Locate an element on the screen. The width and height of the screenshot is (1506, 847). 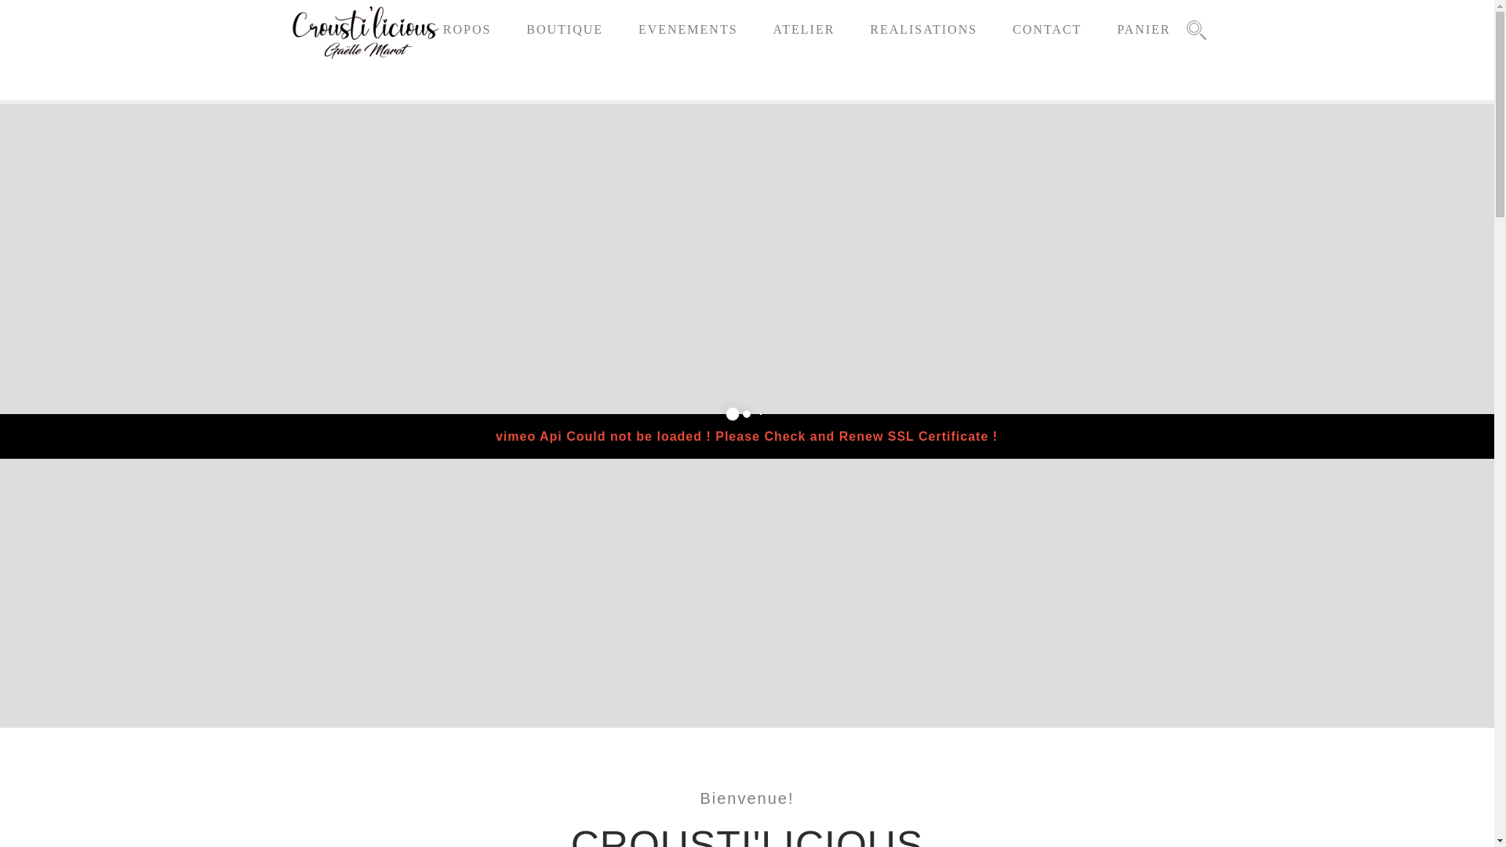
ATELIER is located at coordinates (803, 30).